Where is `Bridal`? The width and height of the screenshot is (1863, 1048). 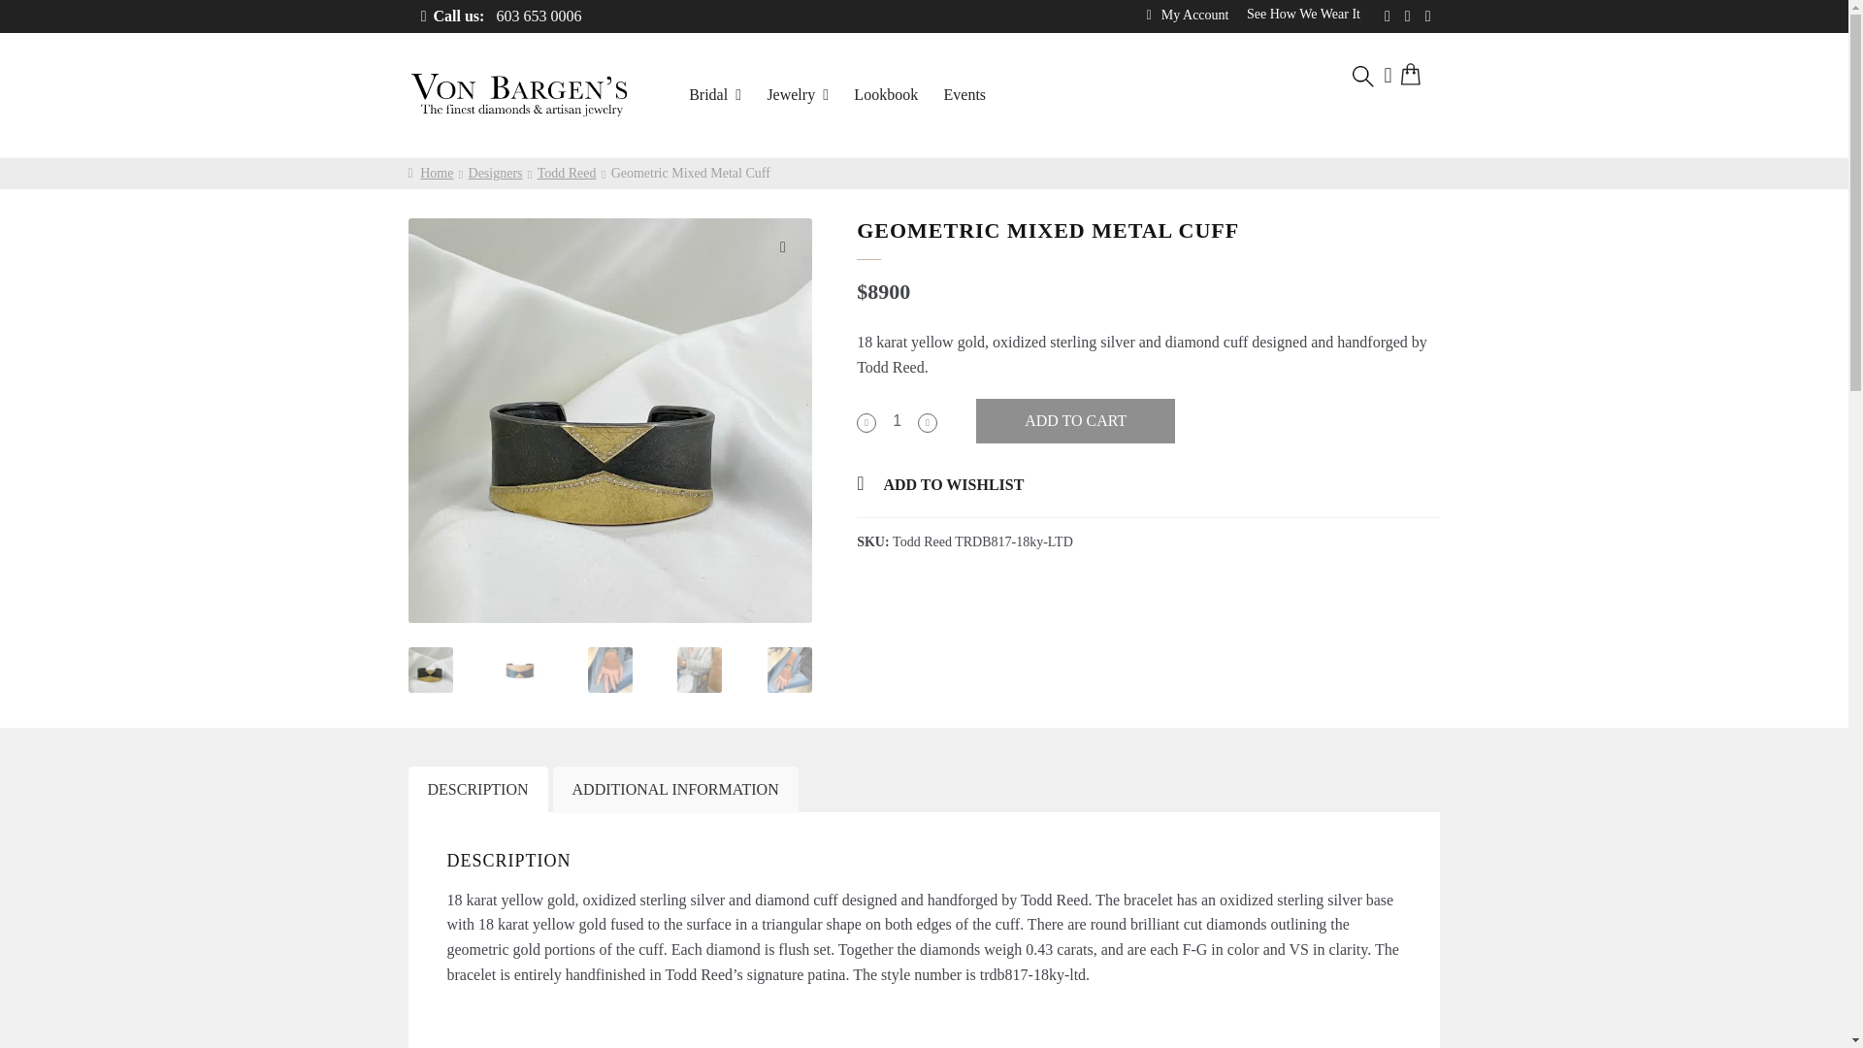 Bridal is located at coordinates (714, 95).